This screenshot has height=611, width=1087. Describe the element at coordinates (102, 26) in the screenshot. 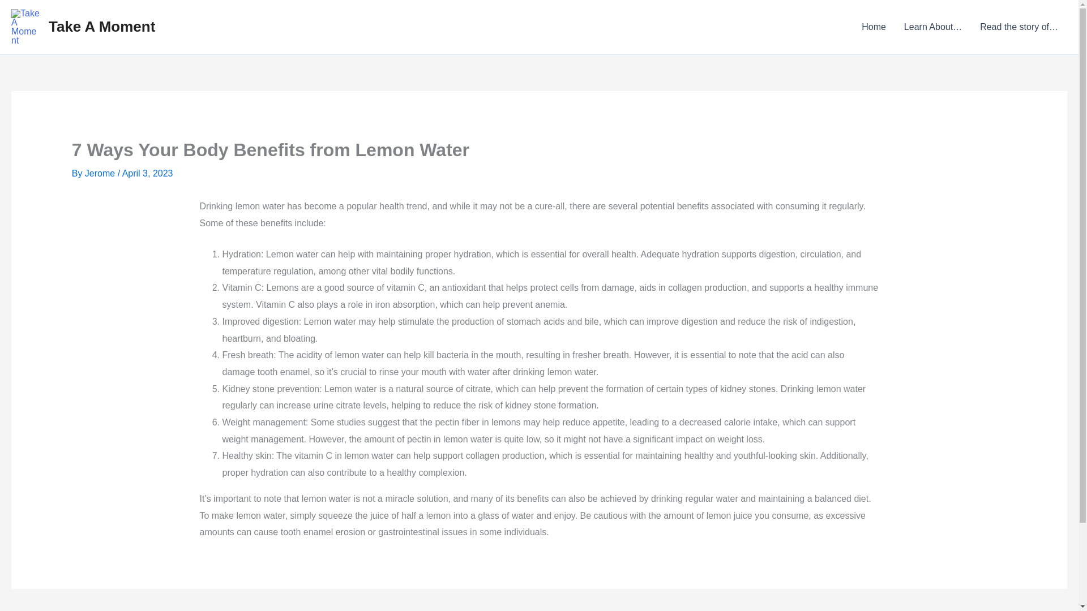

I see `Take A Moment` at that location.